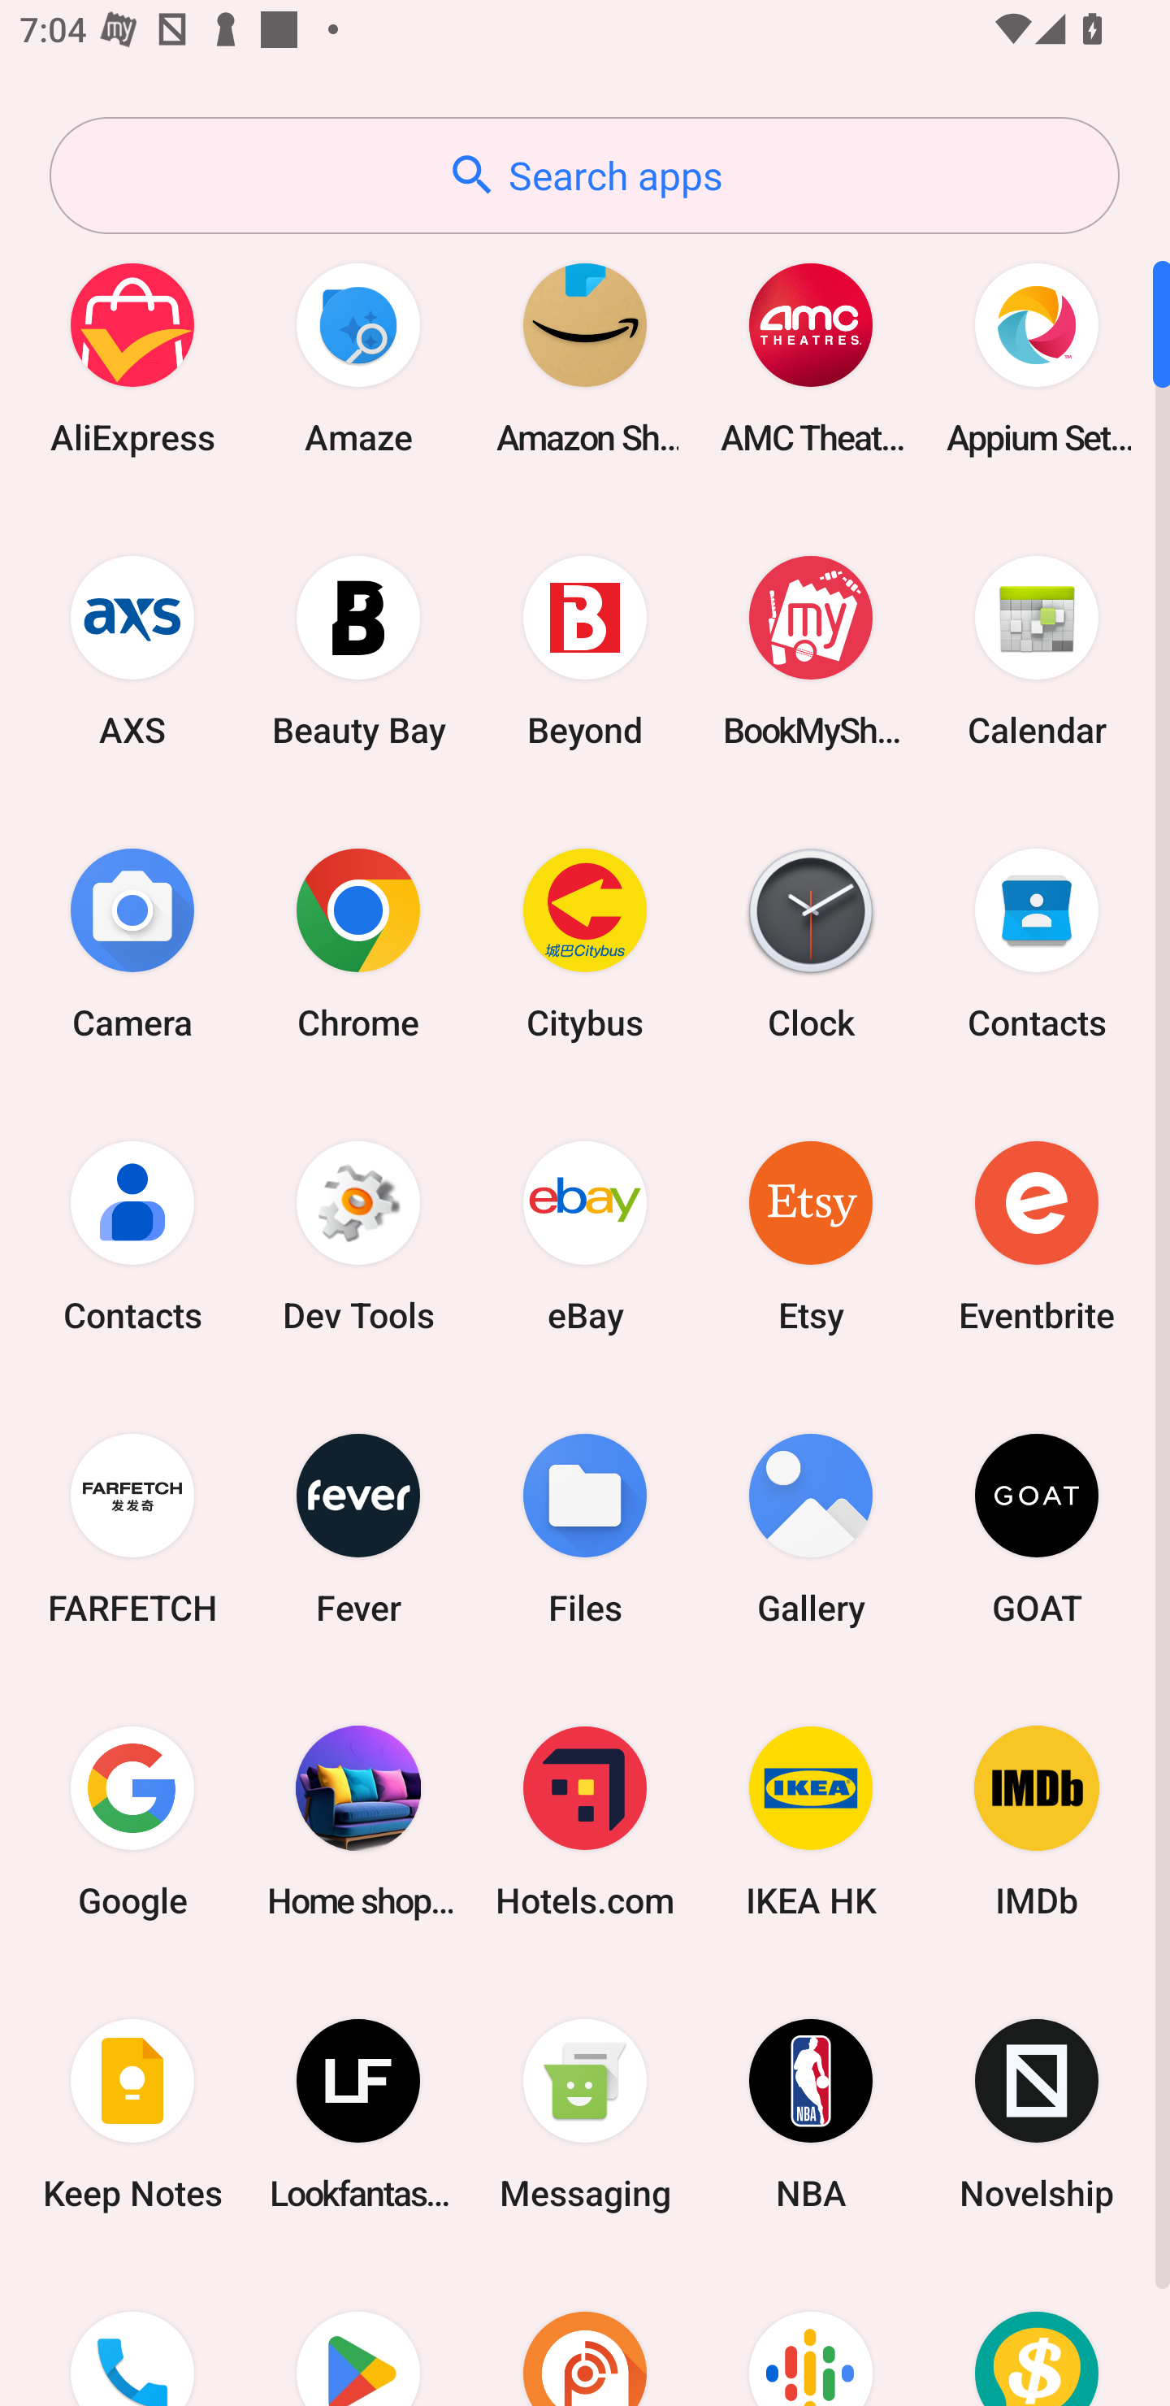  Describe the element at coordinates (811, 943) in the screenshot. I see `Clock` at that location.